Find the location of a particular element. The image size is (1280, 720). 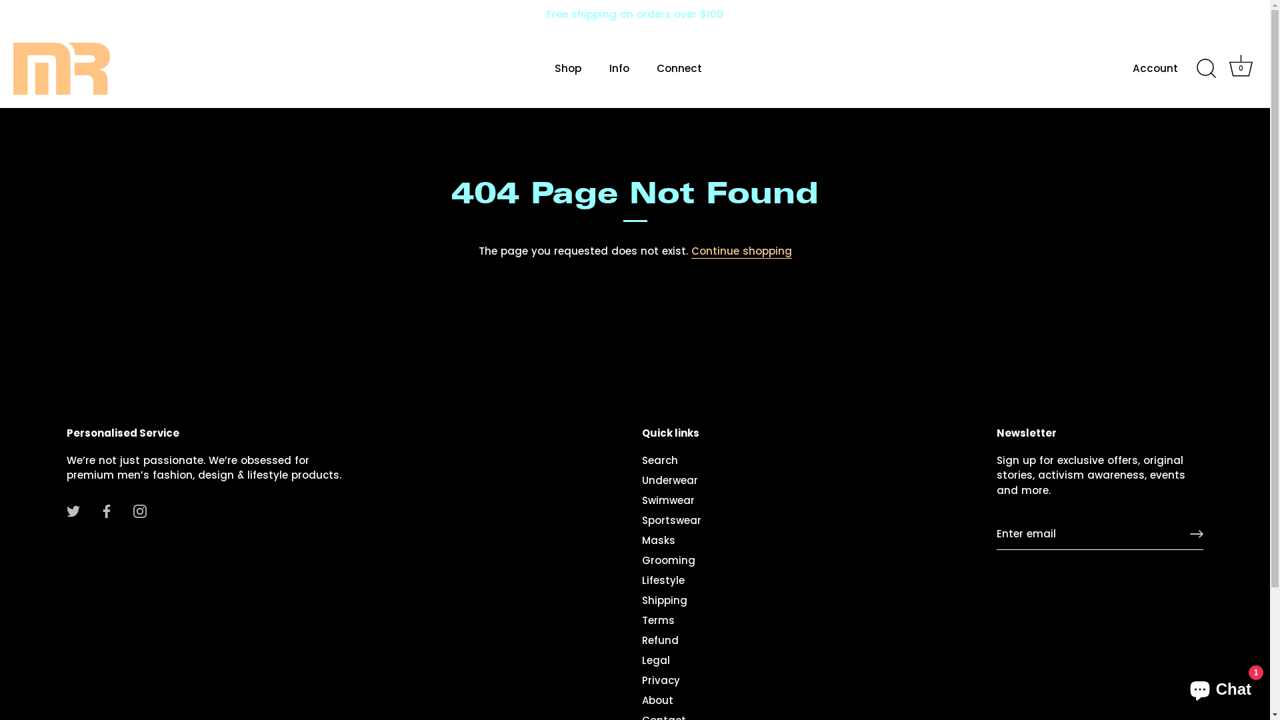

Underwear is located at coordinates (670, 480).